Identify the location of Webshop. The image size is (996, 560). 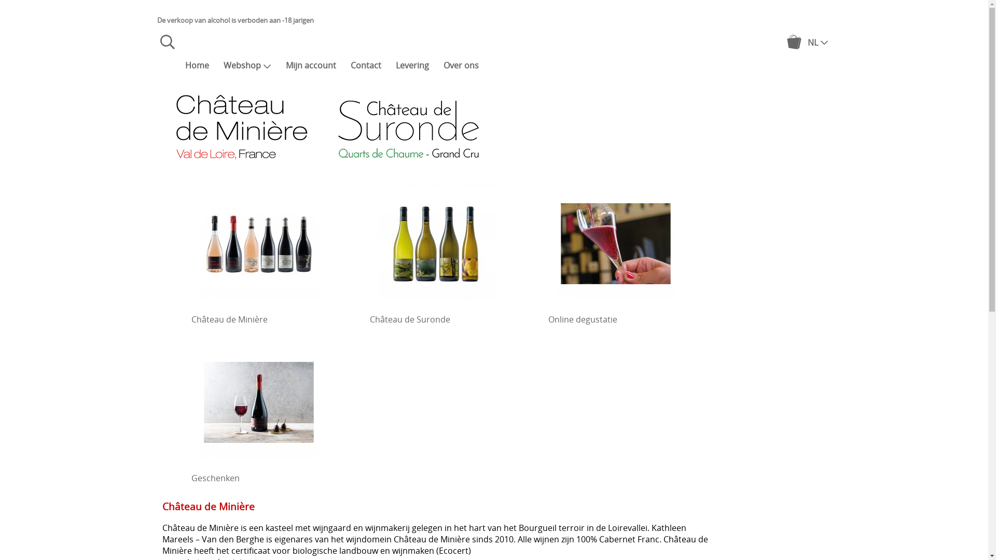
(247, 65).